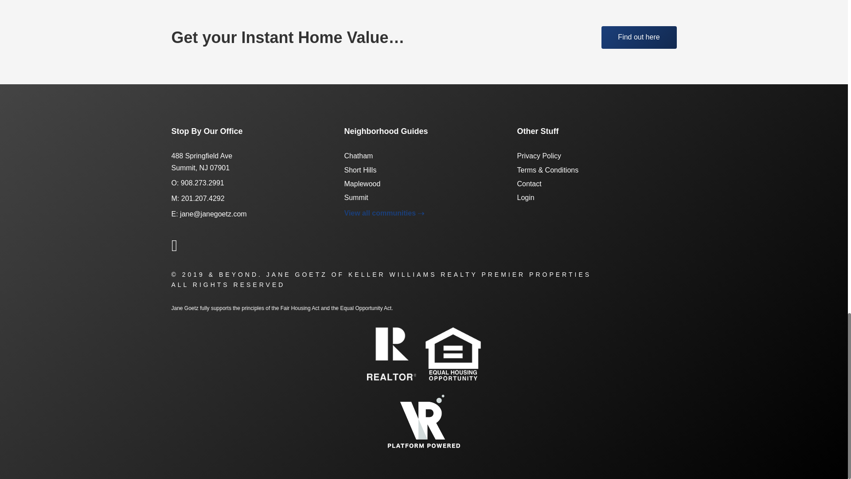 This screenshot has height=479, width=851. Describe the element at coordinates (355, 197) in the screenshot. I see `Summit` at that location.